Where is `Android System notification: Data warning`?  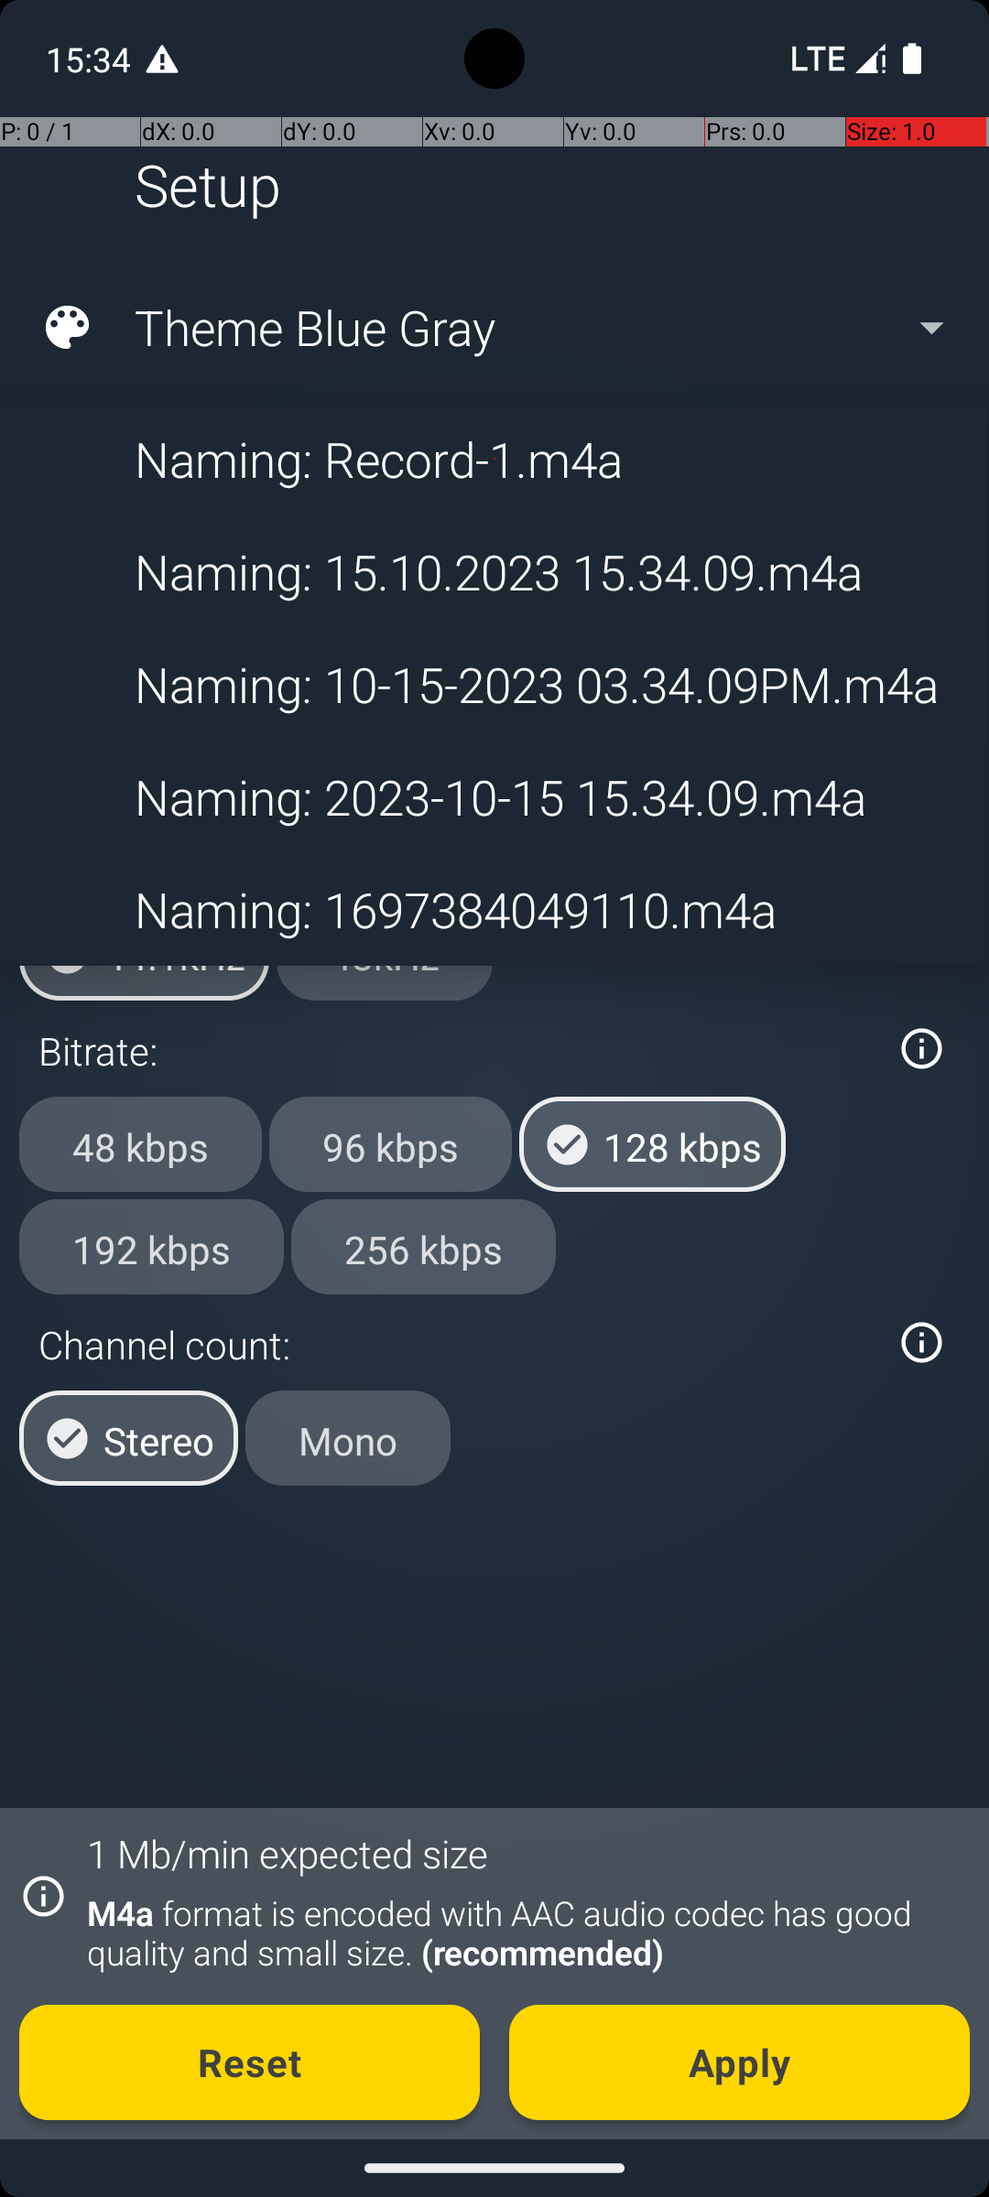 Android System notification: Data warning is located at coordinates (162, 59).